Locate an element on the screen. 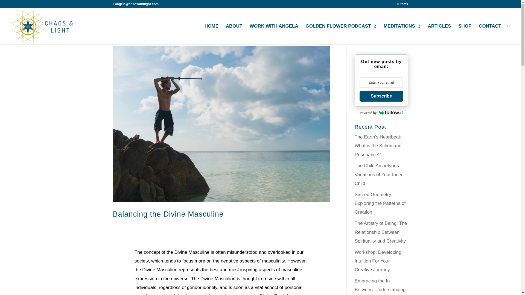 This screenshot has height=295, width=525. GOLDEN FLOWER PODCAST is located at coordinates (341, 34).